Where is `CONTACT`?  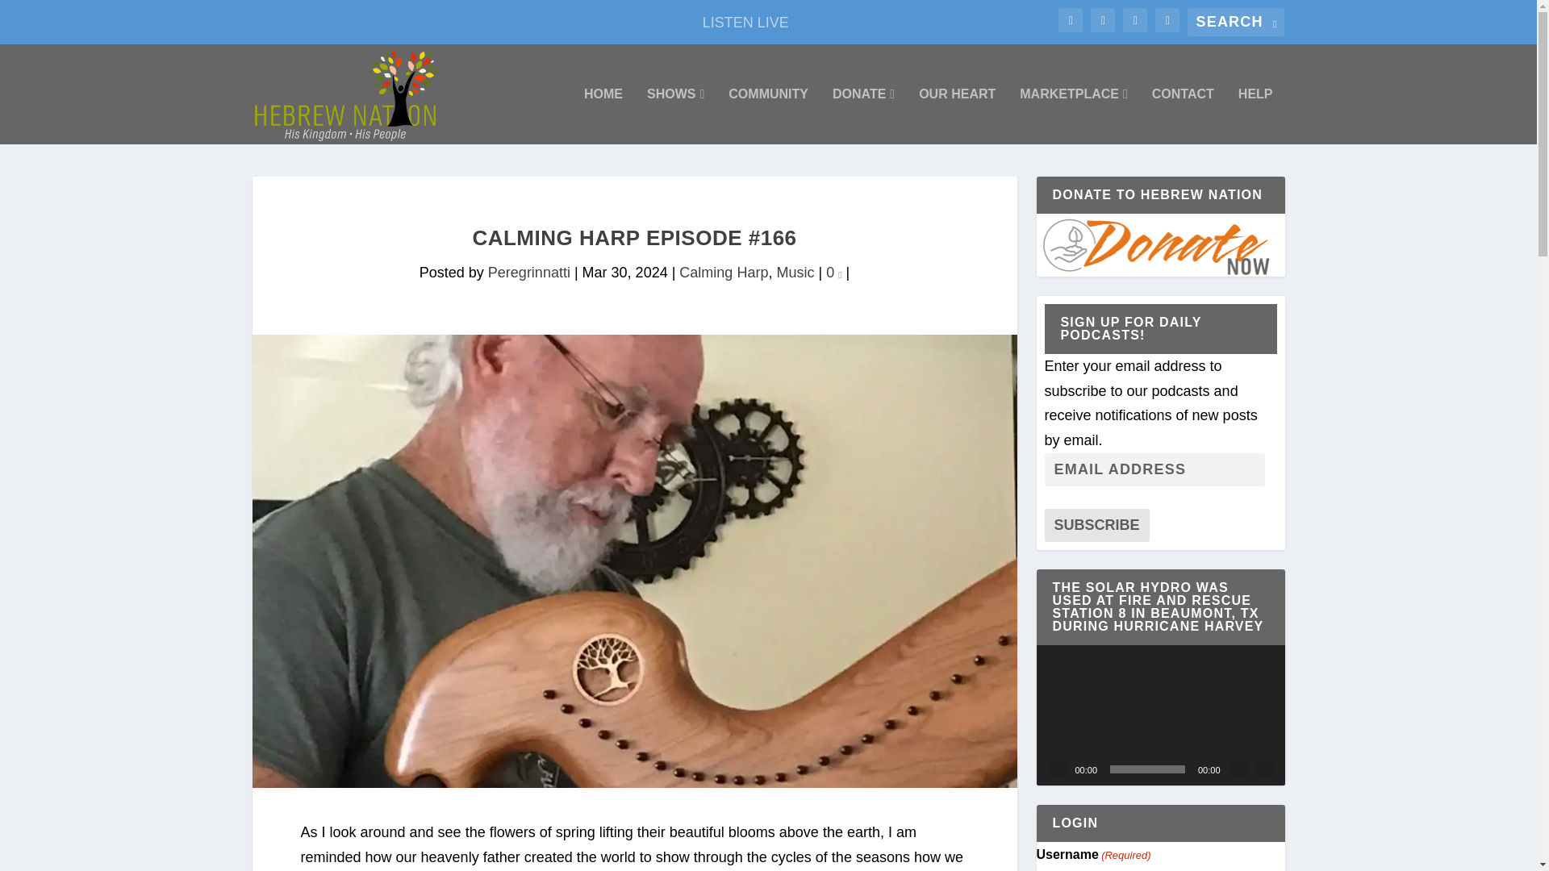
CONTACT is located at coordinates (1183, 116).